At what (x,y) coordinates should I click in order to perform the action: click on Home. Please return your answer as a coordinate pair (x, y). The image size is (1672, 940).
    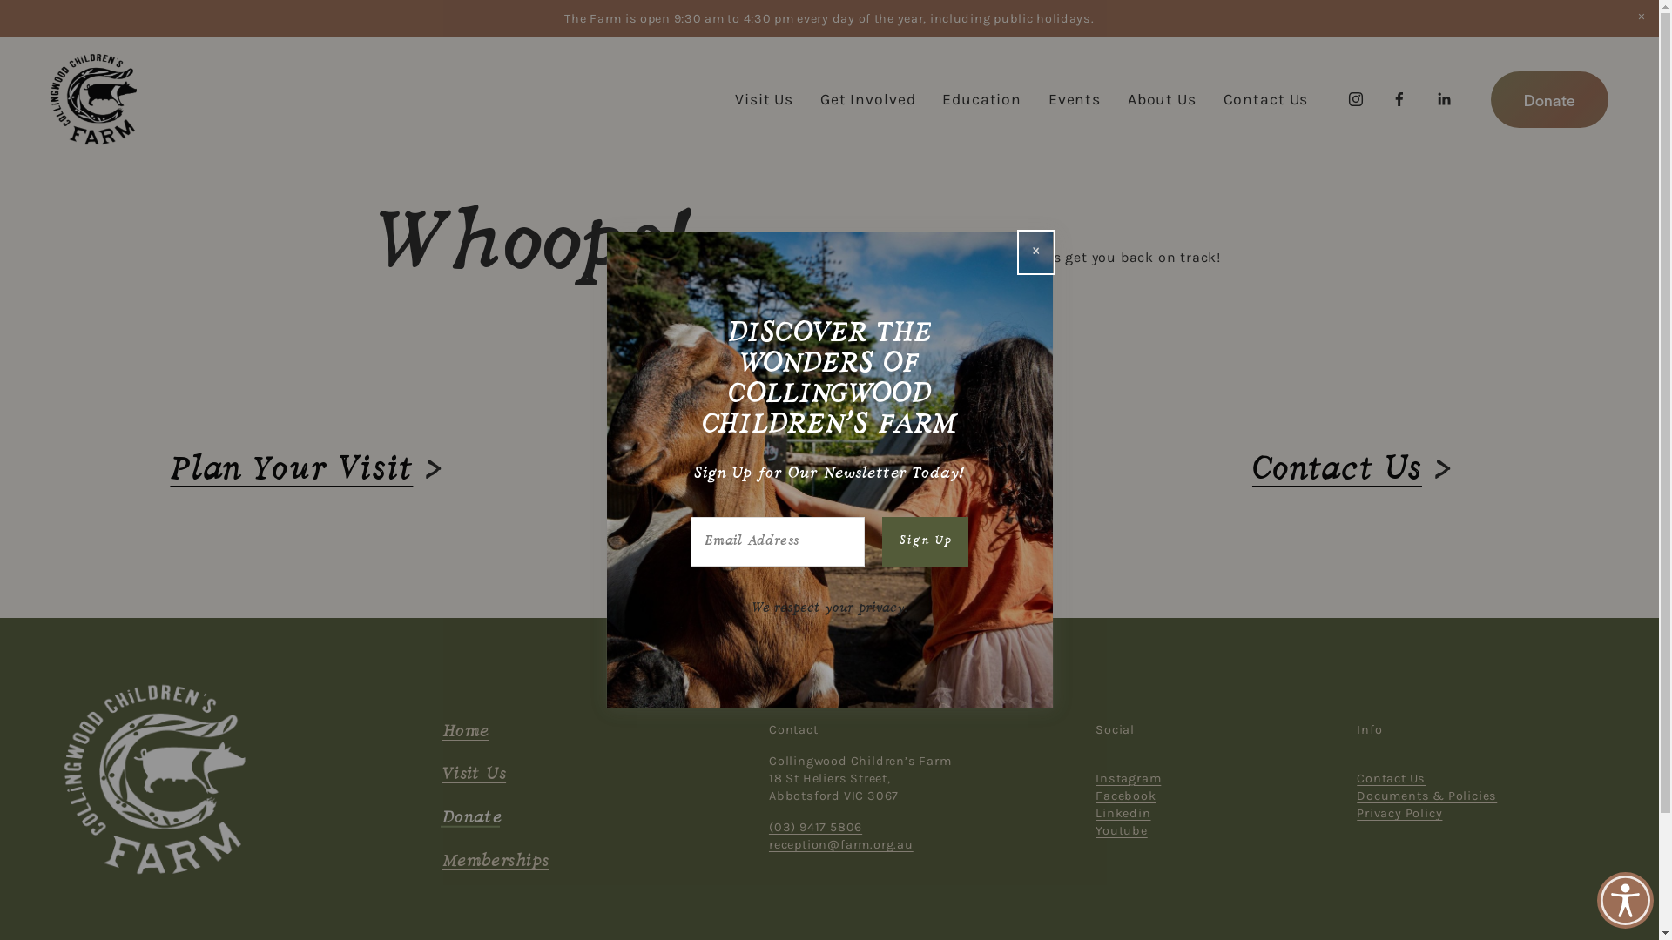
    Looking at the image, I should click on (466, 733).